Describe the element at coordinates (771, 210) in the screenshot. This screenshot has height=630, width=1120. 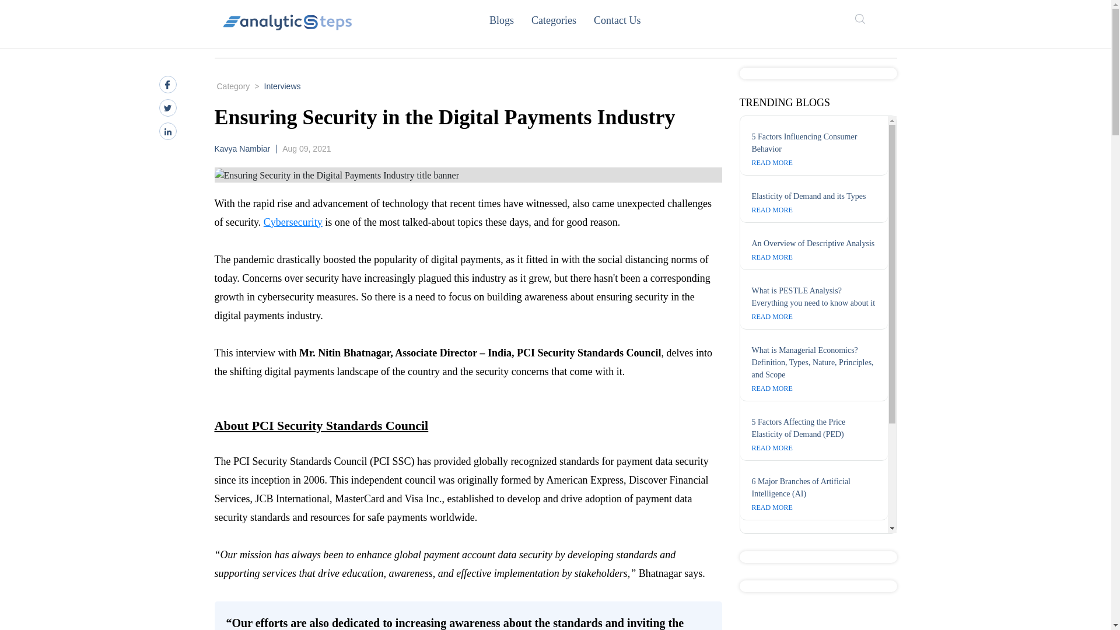
I see `READ MORE` at that location.